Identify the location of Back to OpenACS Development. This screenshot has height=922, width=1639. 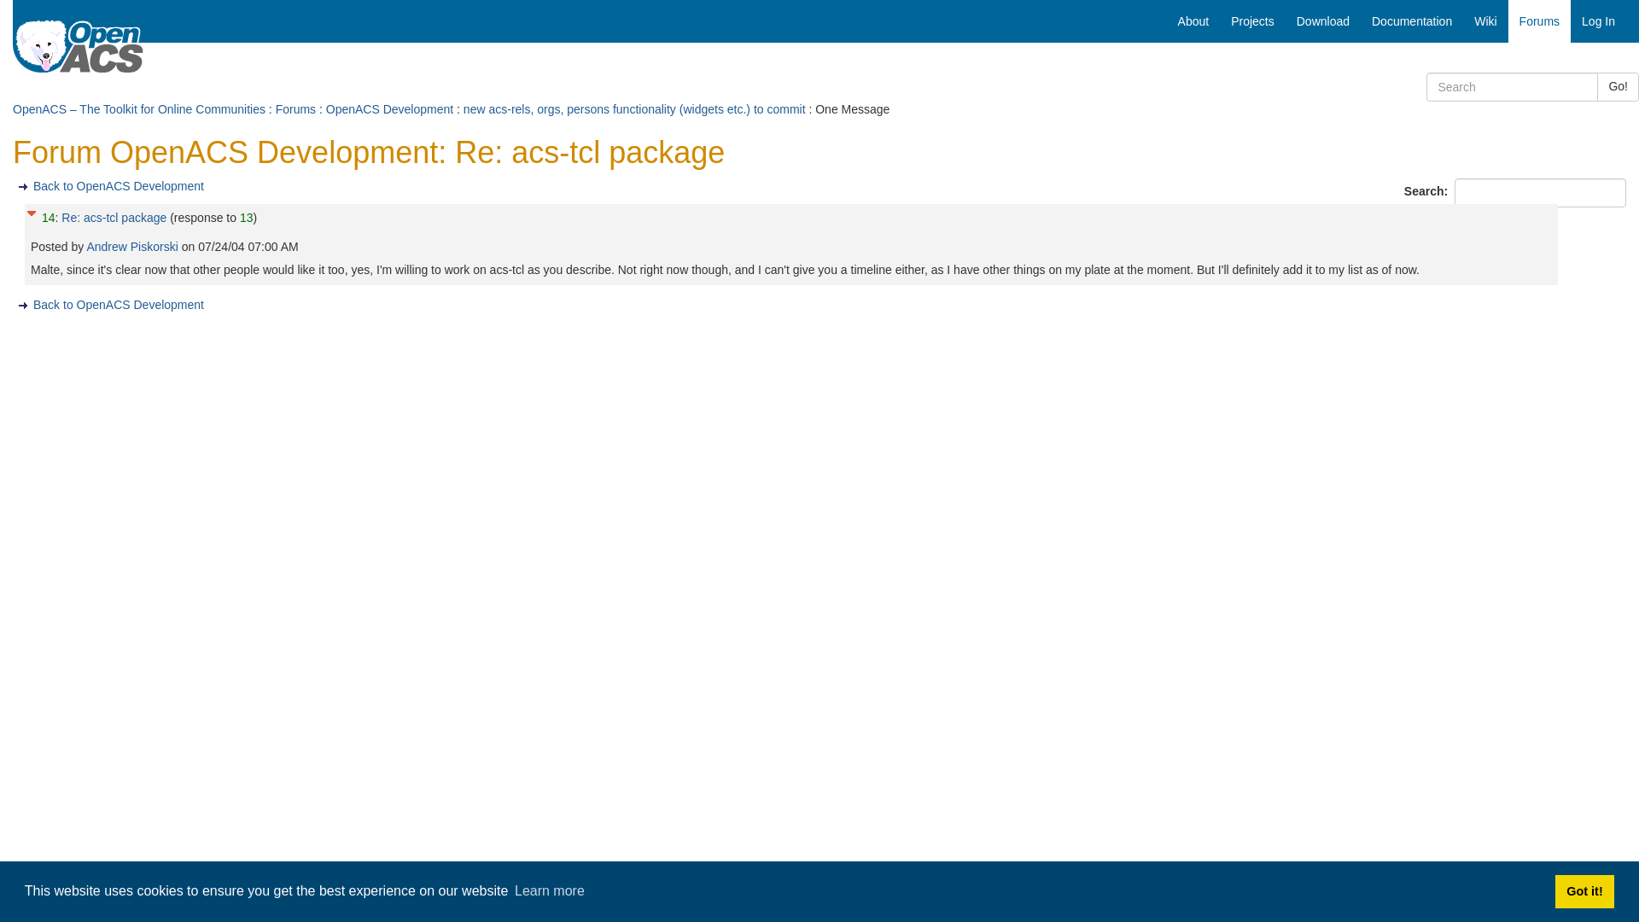
(118, 185).